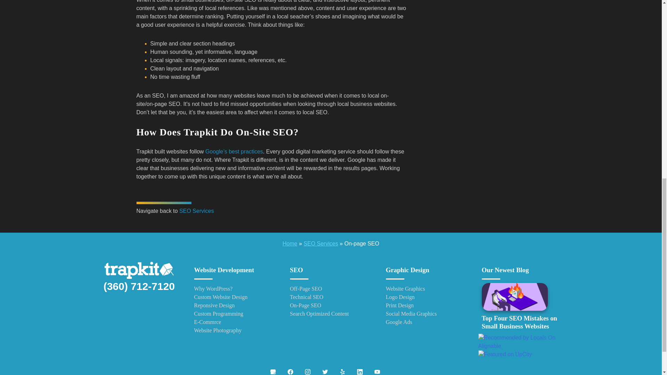 This screenshot has width=667, height=375. I want to click on Off-Page SEO, so click(330, 289).